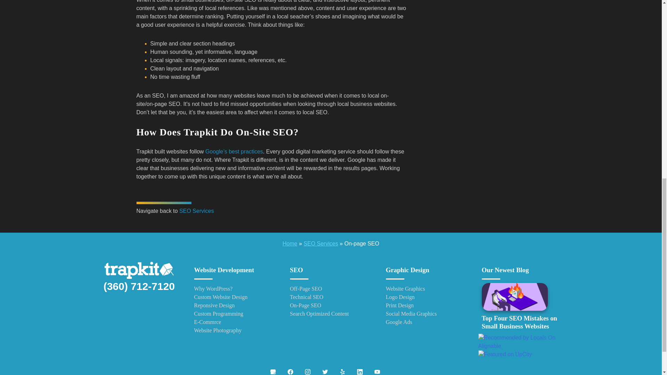 This screenshot has width=667, height=375. I want to click on Off-Page SEO, so click(330, 289).